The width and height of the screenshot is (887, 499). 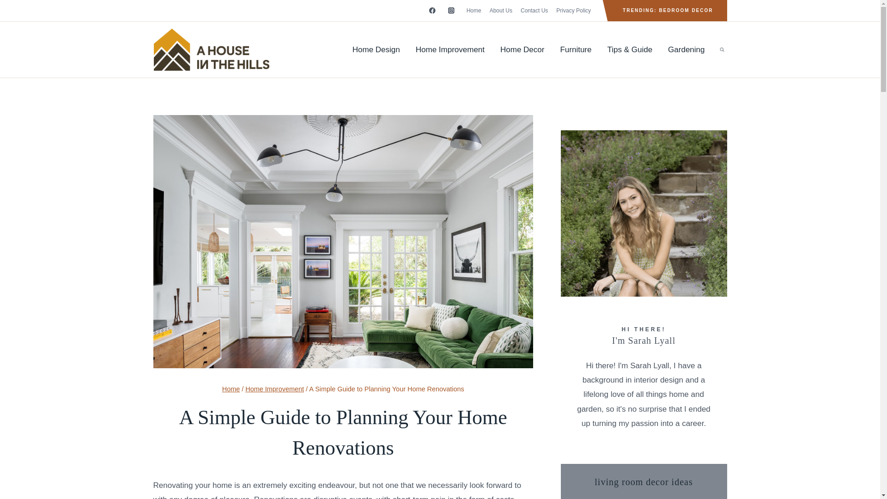 I want to click on Home Design, so click(x=376, y=50).